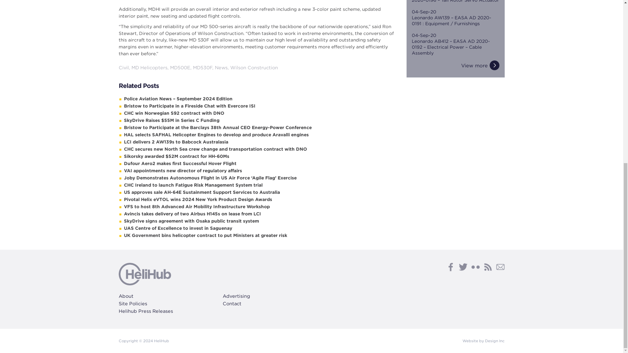  I want to click on RSS, so click(487, 267).